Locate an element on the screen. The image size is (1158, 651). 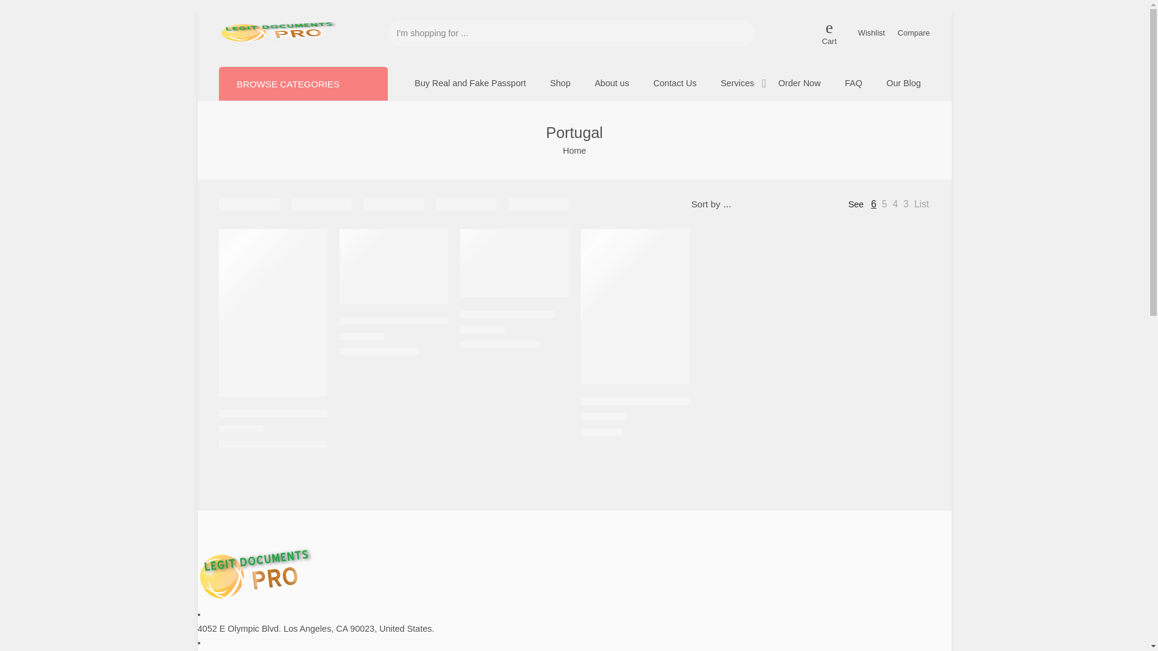
Order Now is located at coordinates (800, 83).